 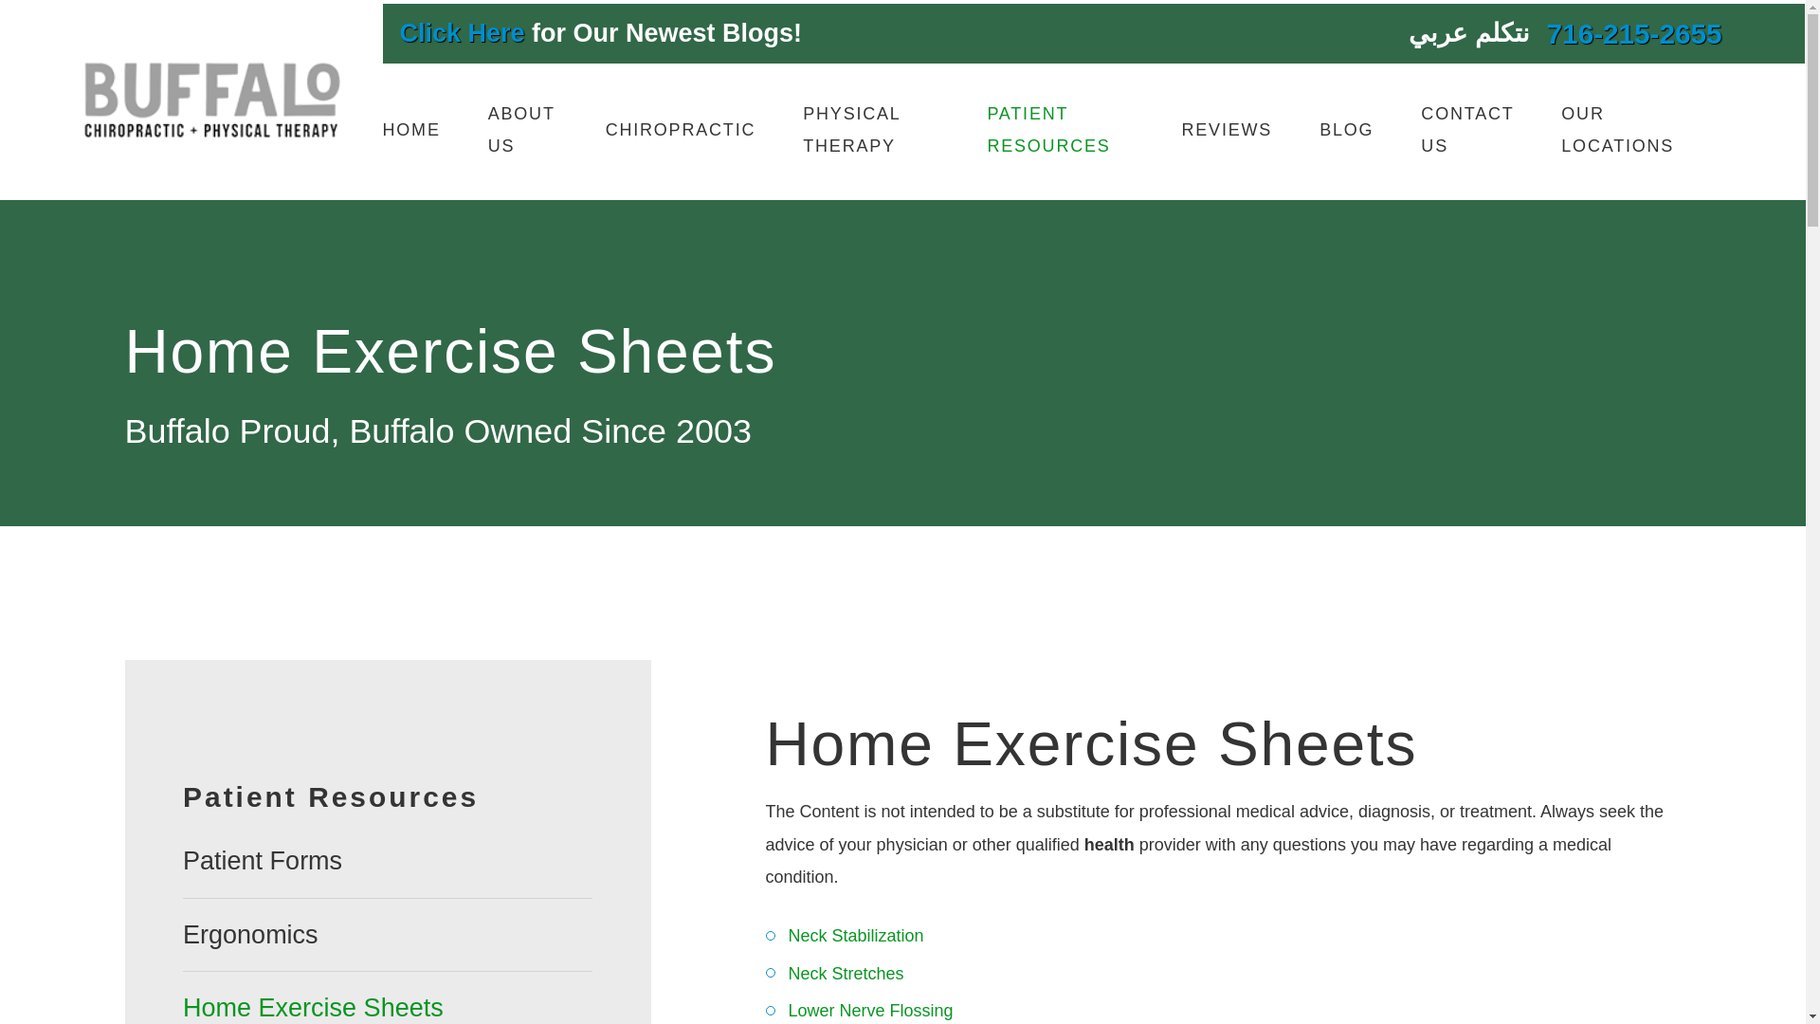 I want to click on CHIROPRACTIC, so click(x=681, y=130).